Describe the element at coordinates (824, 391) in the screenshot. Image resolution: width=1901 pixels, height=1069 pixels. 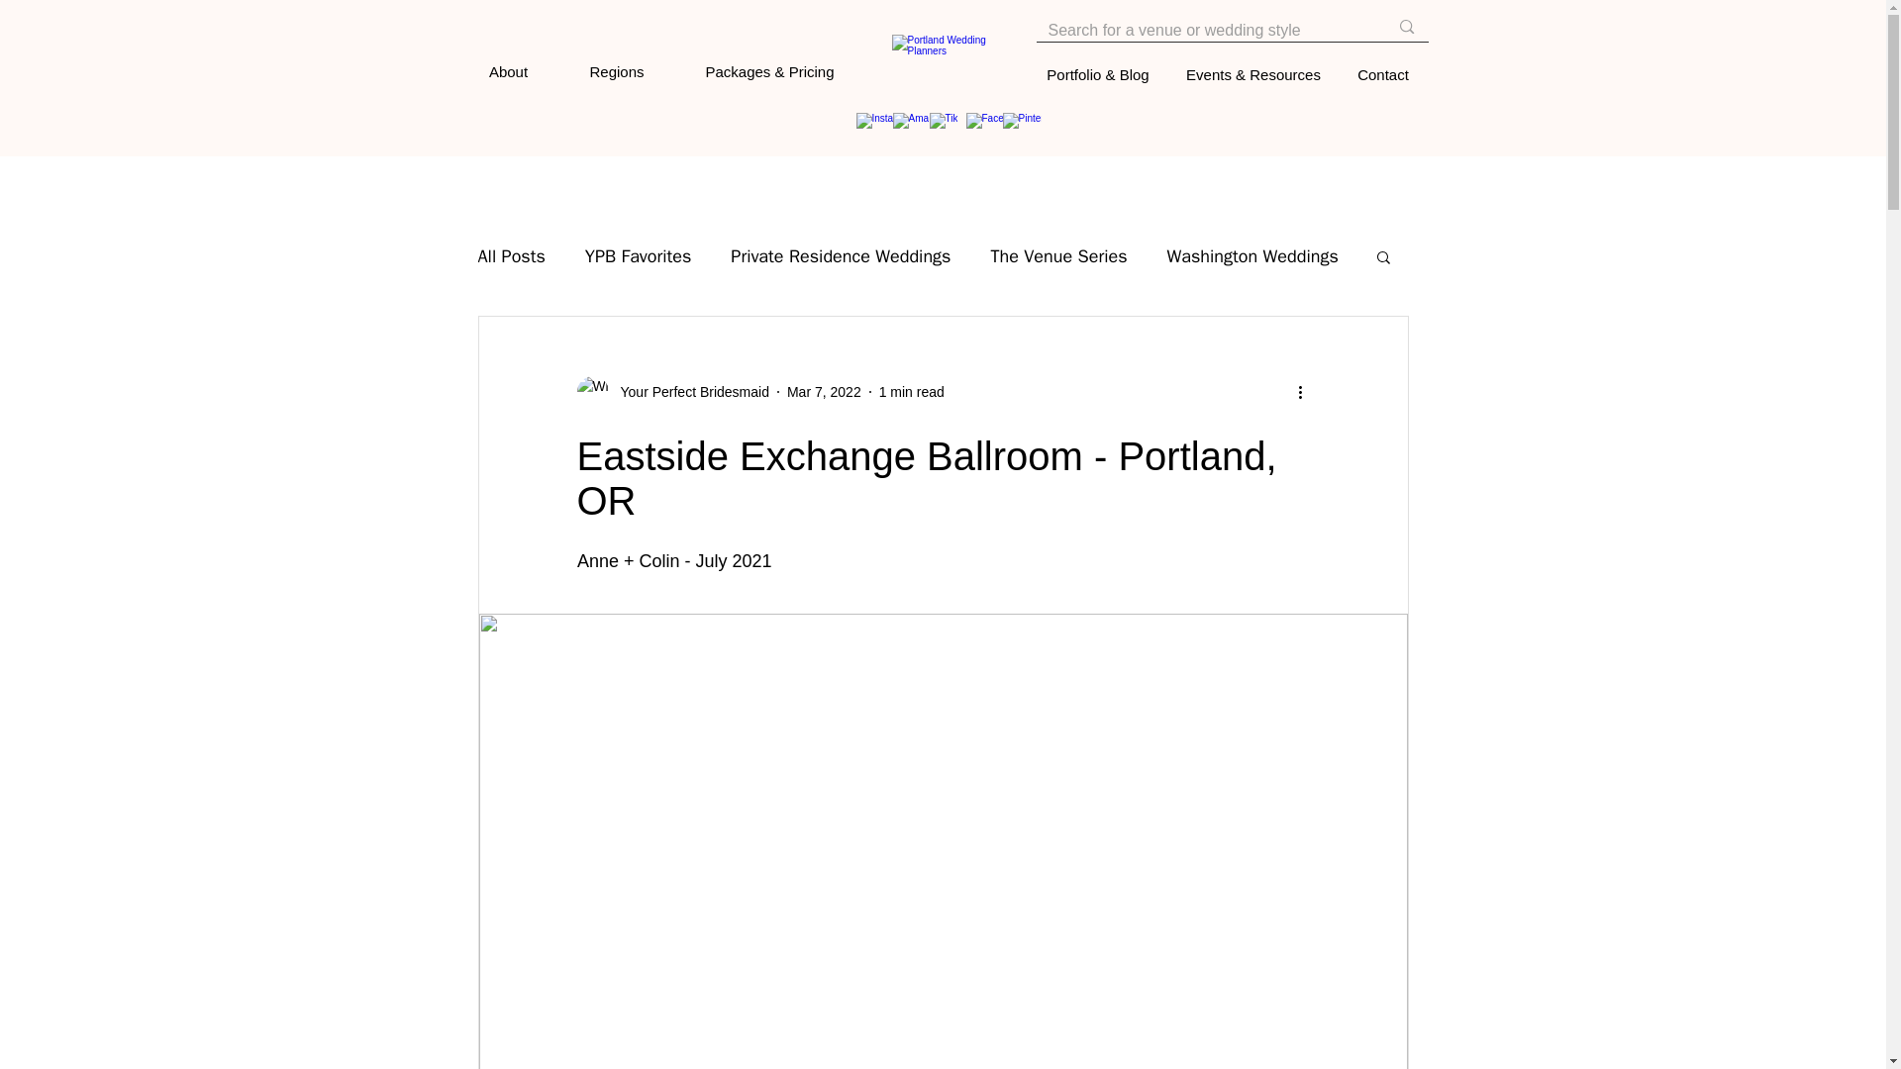
I see `Mar 7, 2022` at that location.